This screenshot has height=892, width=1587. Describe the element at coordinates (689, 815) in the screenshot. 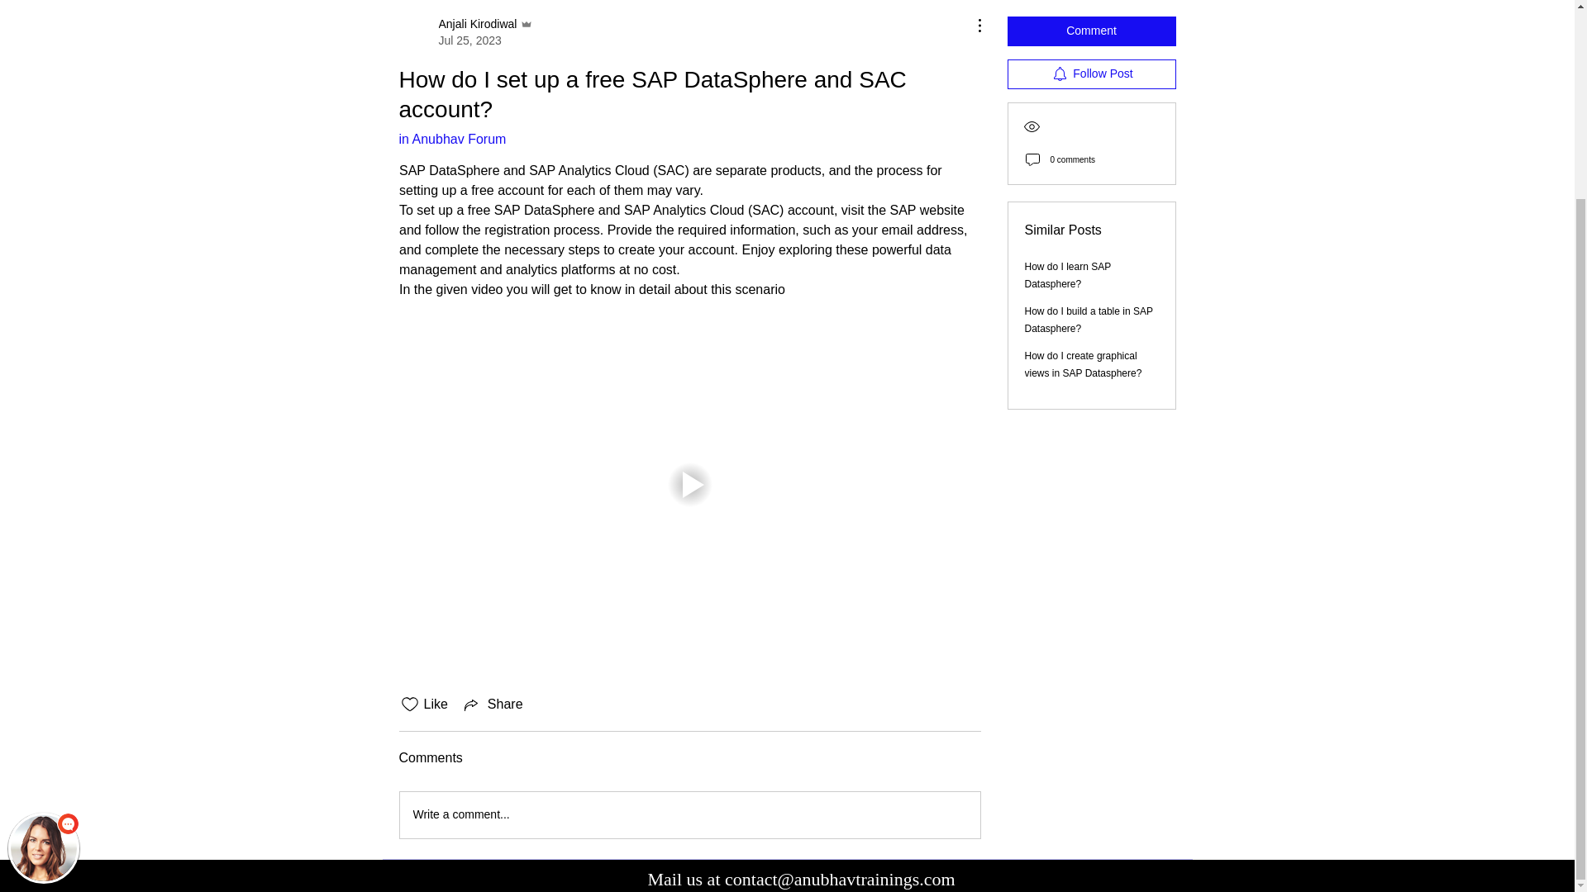

I see `Write a comment...` at that location.